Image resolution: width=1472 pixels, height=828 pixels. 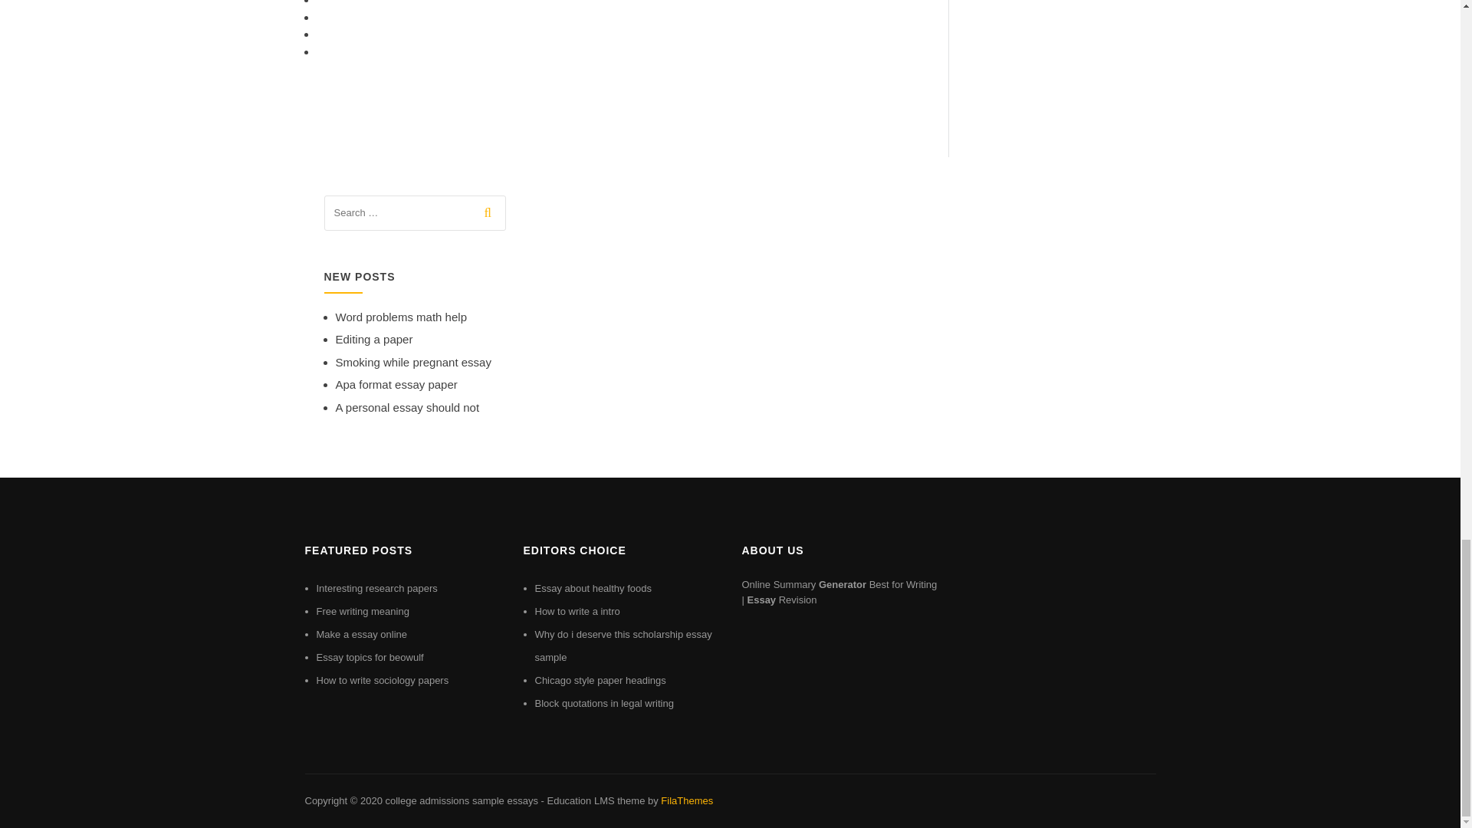 What do you see at coordinates (400, 317) in the screenshot?
I see `Word problems math help` at bounding box center [400, 317].